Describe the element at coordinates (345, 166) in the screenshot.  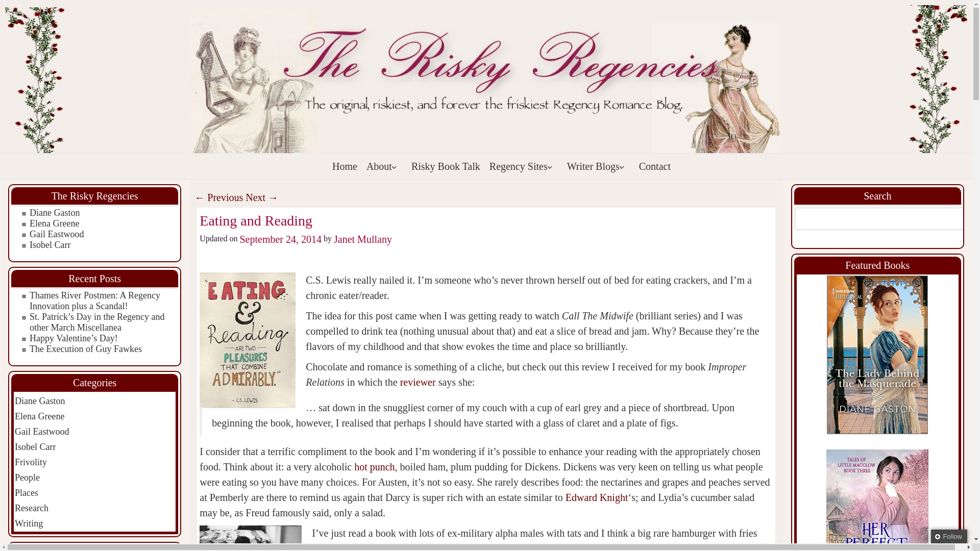
I see `Home` at that location.